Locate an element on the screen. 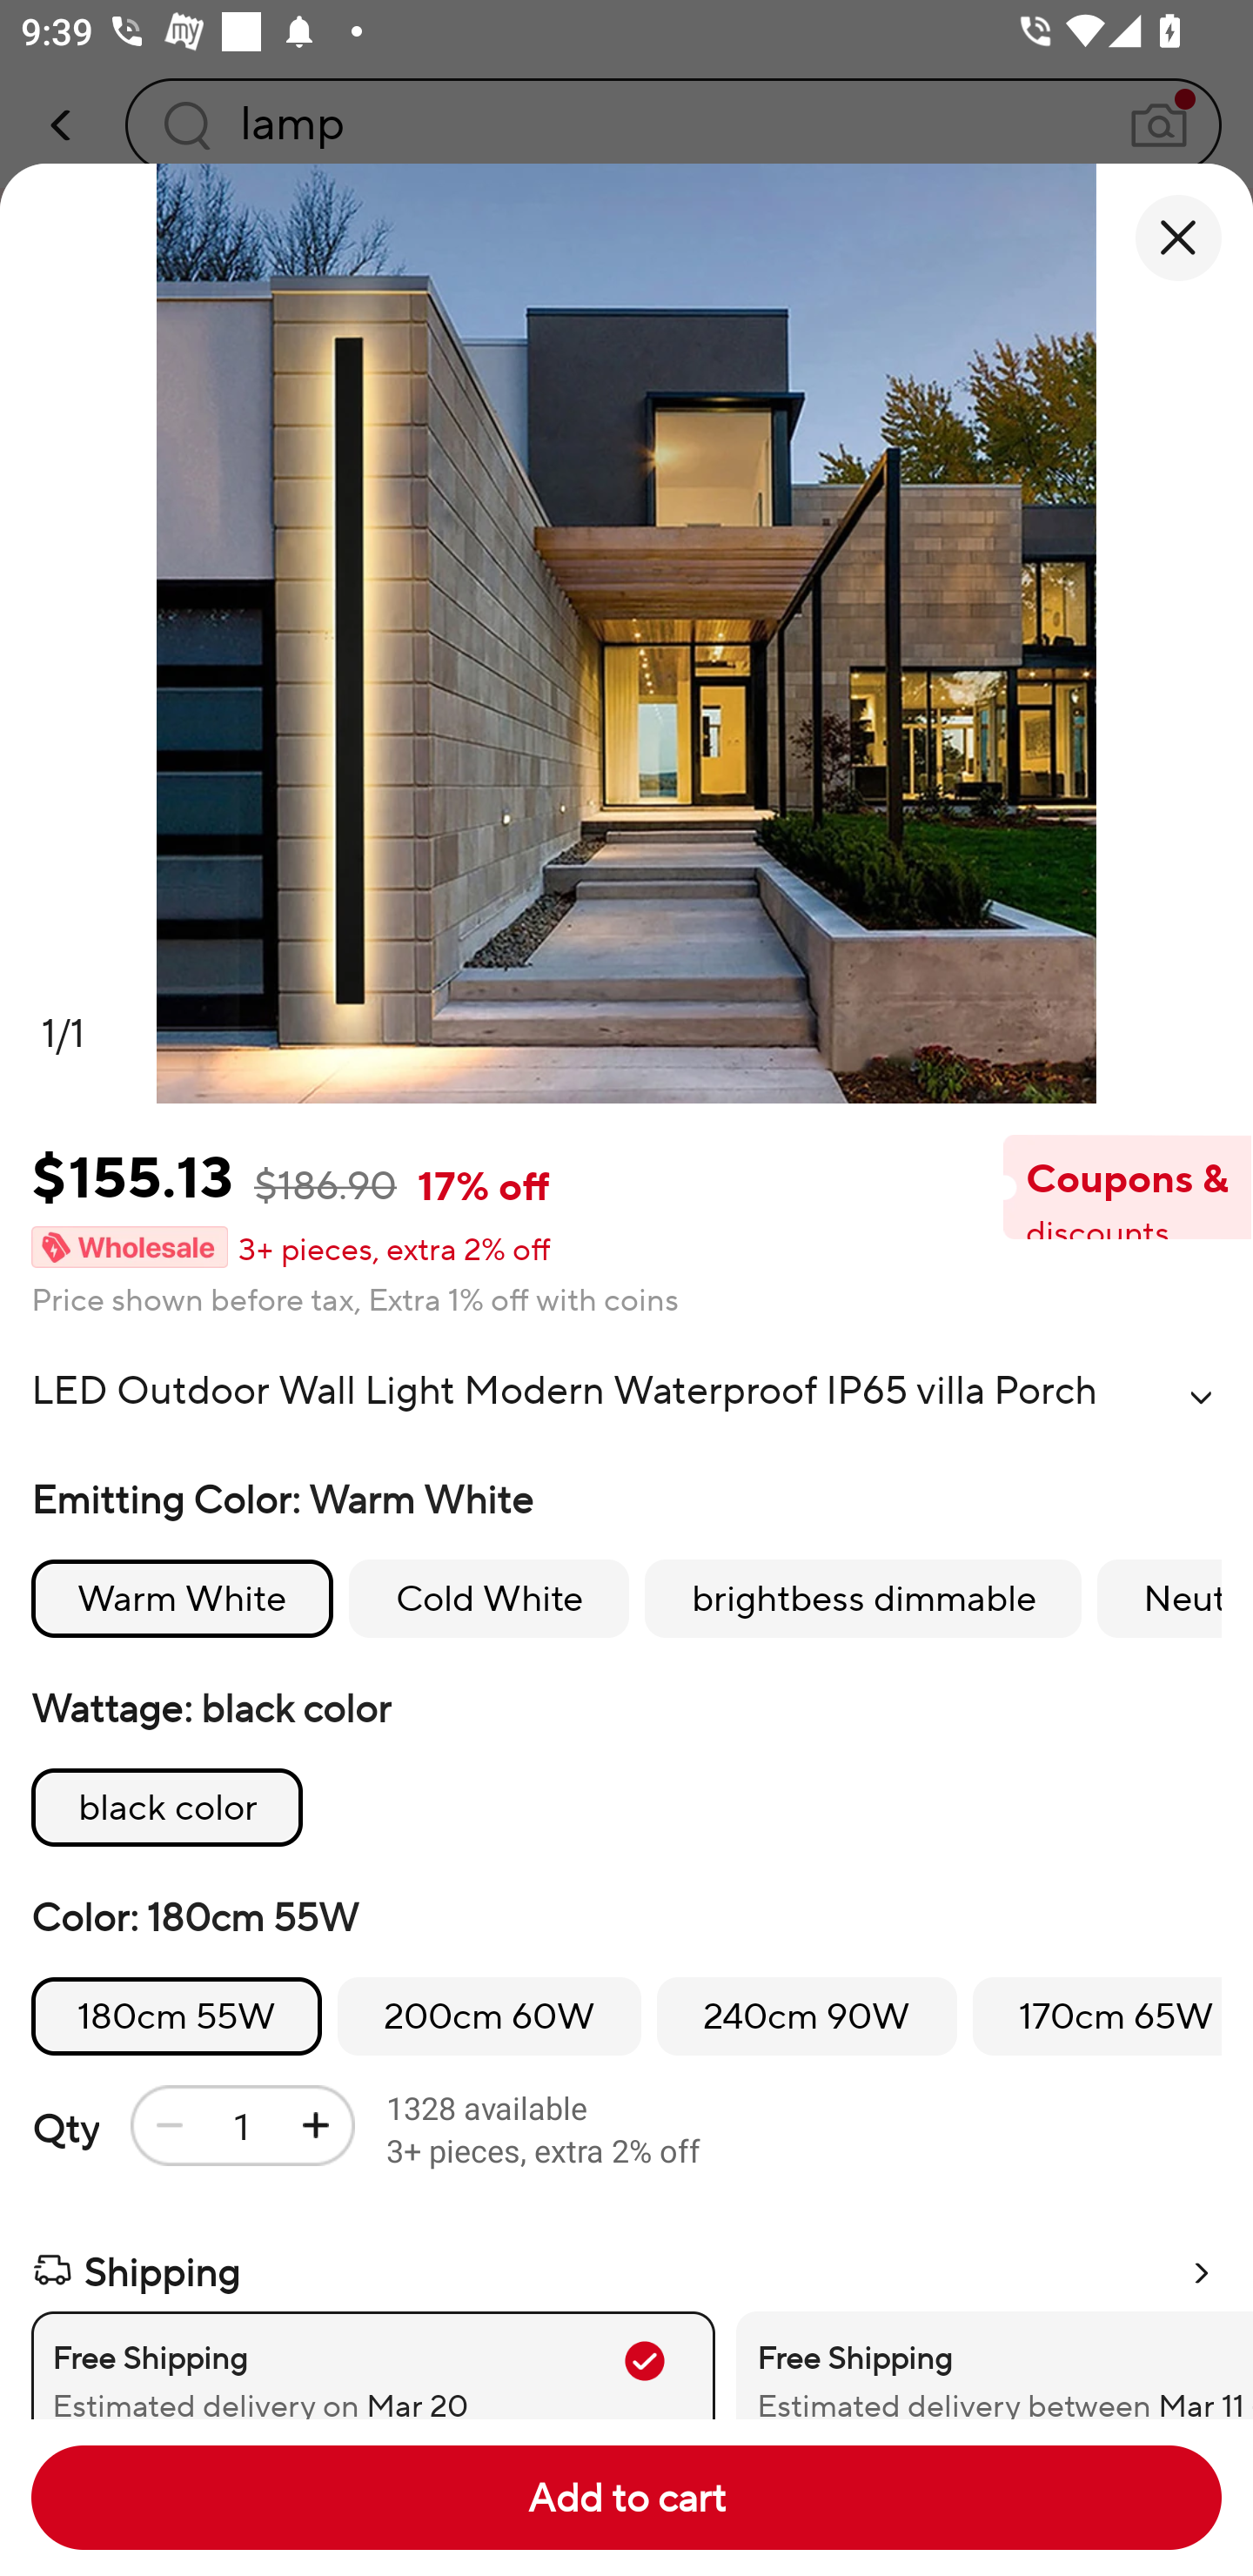 The width and height of the screenshot is (1253, 2576). brightbess dimmable is located at coordinates (863, 1598).